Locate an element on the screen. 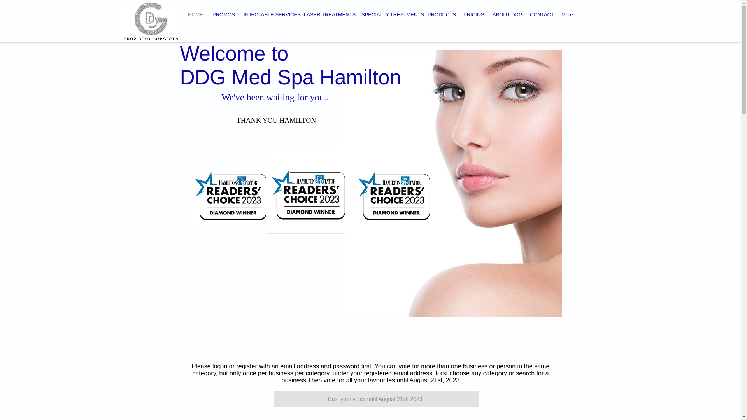 This screenshot has height=420, width=747. PRICING is located at coordinates (472, 15).